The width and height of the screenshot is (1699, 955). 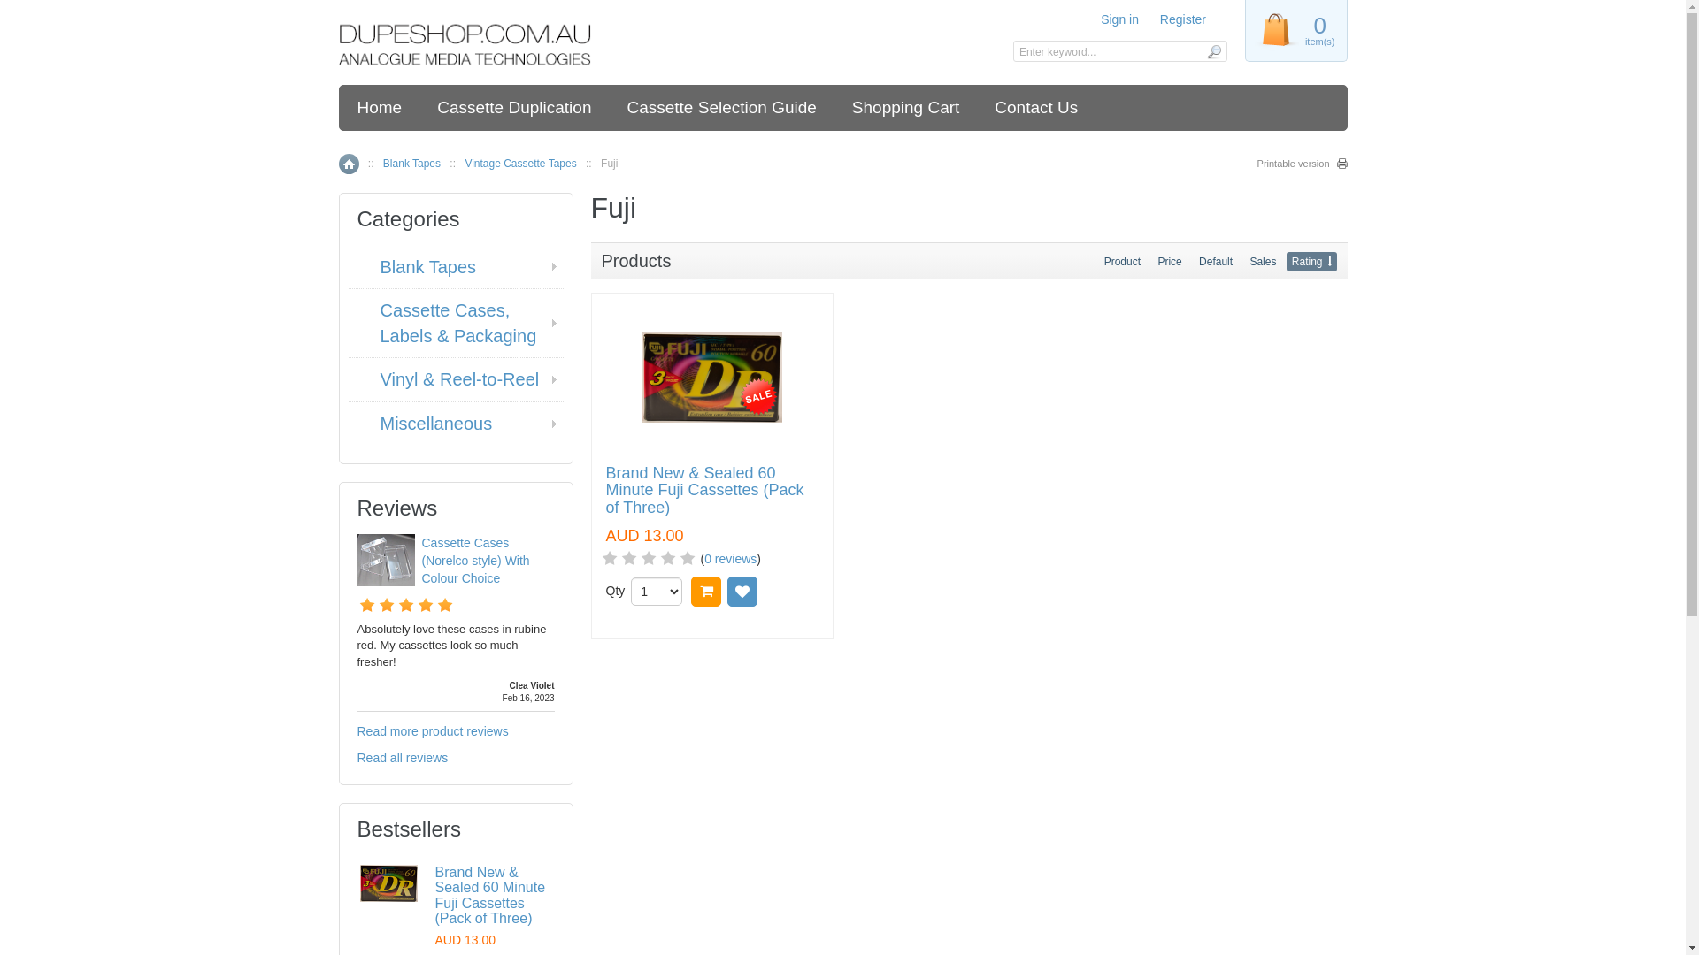 What do you see at coordinates (464, 267) in the screenshot?
I see `Blank Tapes` at bounding box center [464, 267].